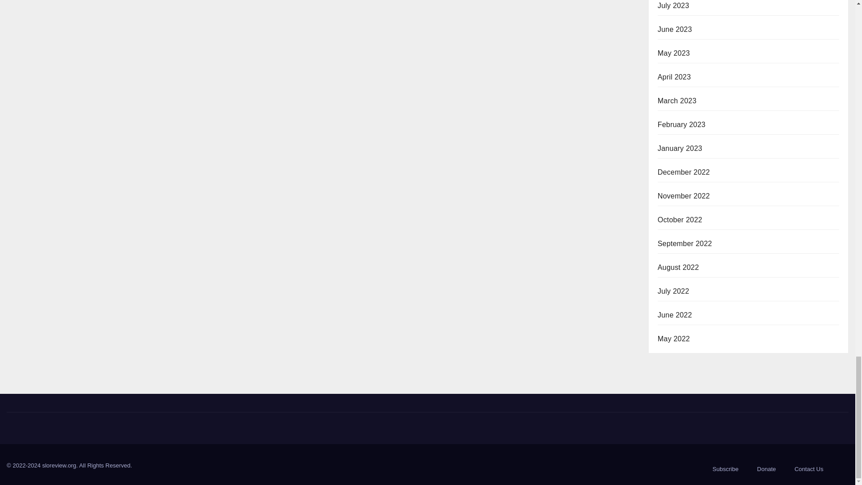 Image resolution: width=862 pixels, height=485 pixels. I want to click on Donate, so click(766, 469).